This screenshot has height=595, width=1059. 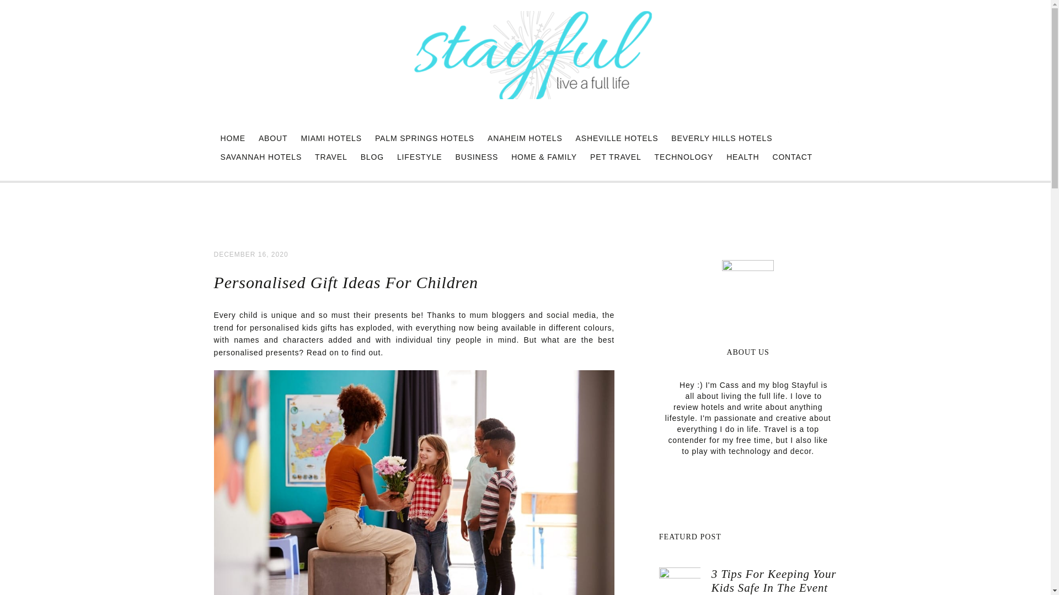 What do you see at coordinates (425, 138) in the screenshot?
I see `PALM SPRINGS HOTELS` at bounding box center [425, 138].